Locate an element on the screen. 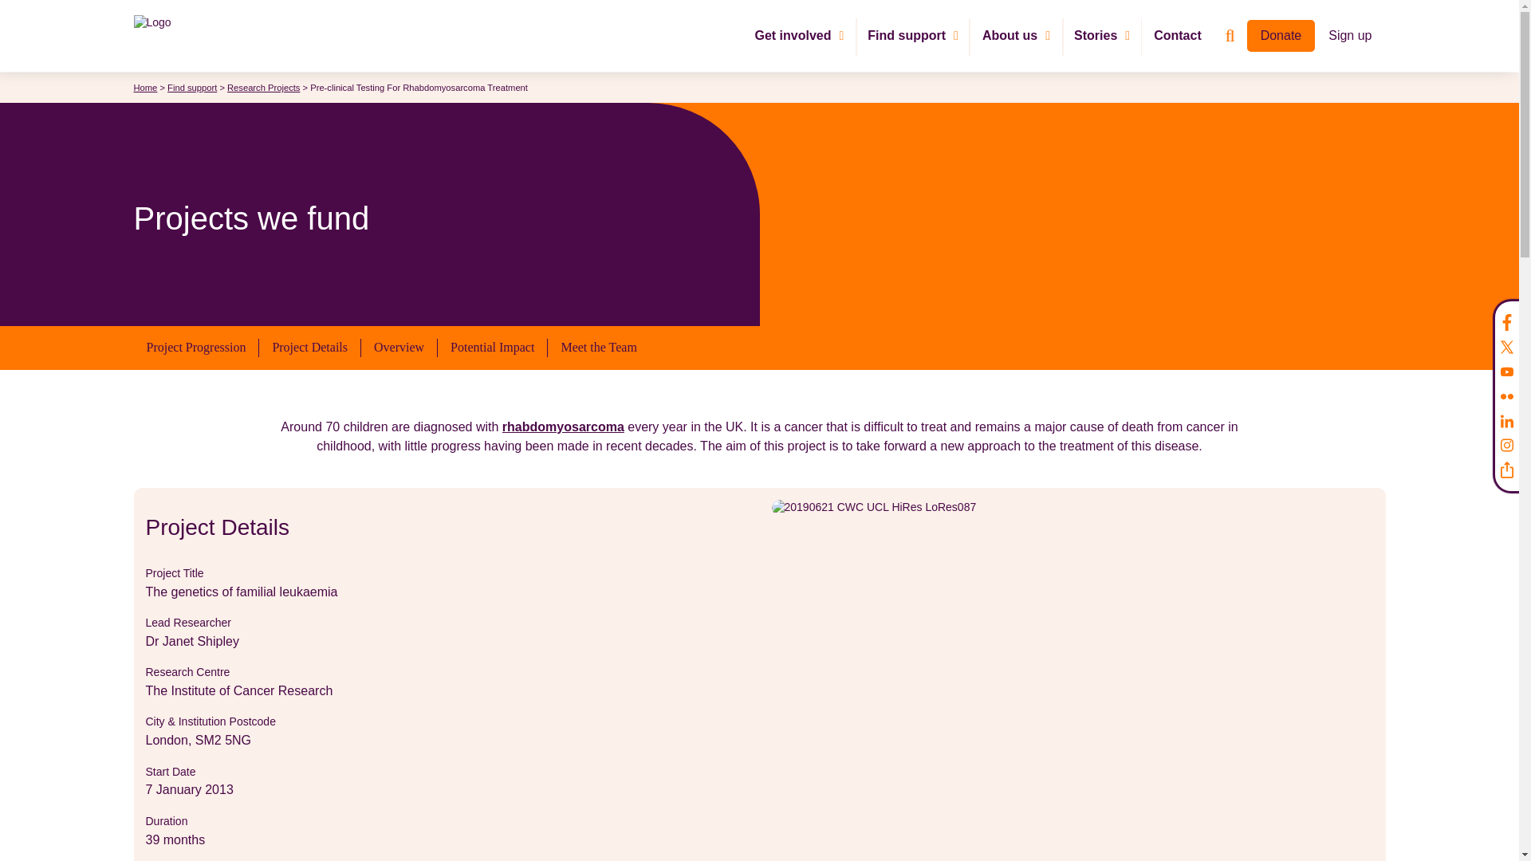 This screenshot has height=861, width=1531. Children with Cancer UK is located at coordinates (167, 36).